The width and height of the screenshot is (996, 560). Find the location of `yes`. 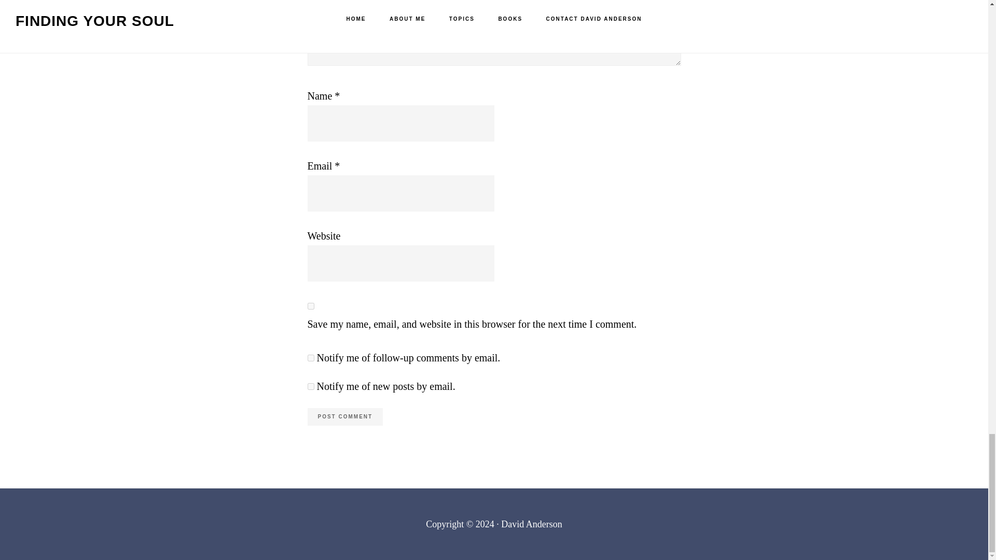

yes is located at coordinates (310, 306).